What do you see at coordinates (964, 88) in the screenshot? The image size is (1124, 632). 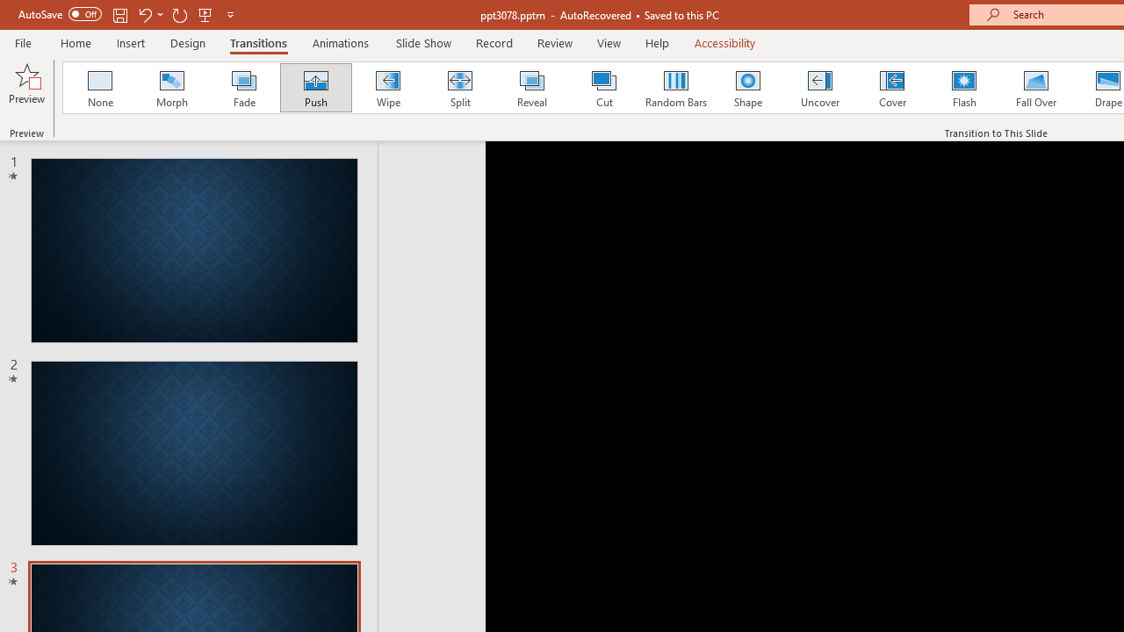 I see `Flash` at bounding box center [964, 88].